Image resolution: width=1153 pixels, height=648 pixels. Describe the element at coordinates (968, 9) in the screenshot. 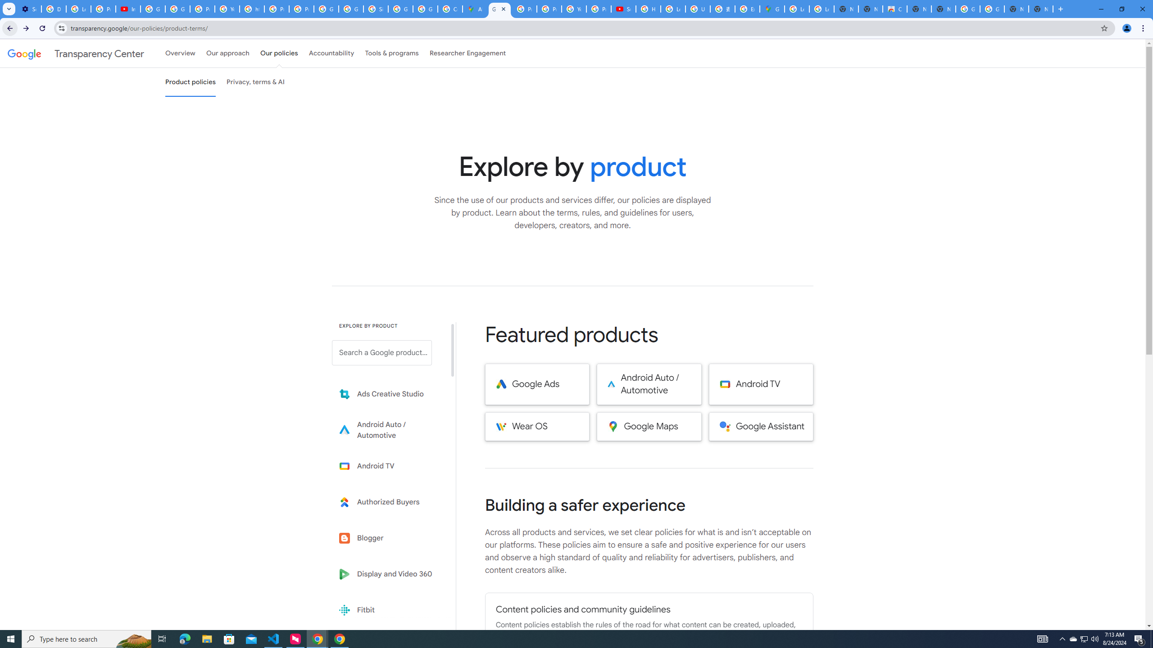

I see `Google Images` at that location.